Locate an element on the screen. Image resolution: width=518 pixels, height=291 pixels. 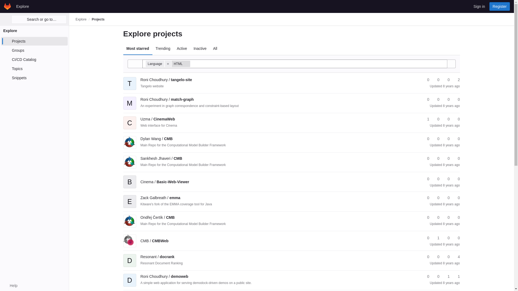
Register is located at coordinates (500, 6).